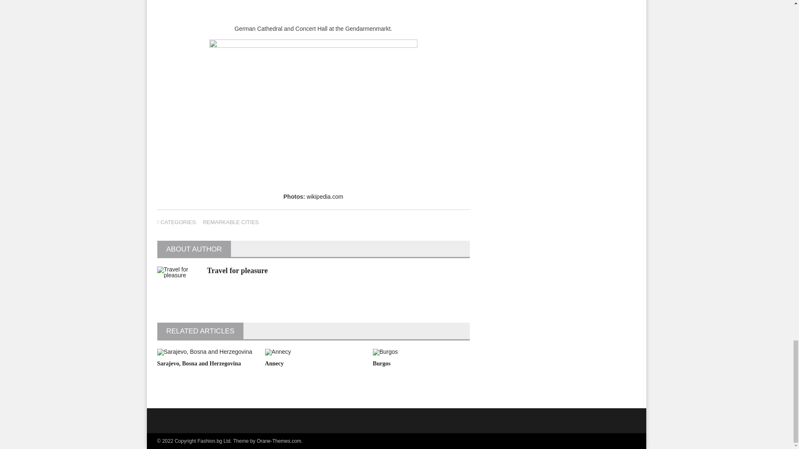 This screenshot has height=449, width=799. I want to click on Annecy, so click(274, 363).